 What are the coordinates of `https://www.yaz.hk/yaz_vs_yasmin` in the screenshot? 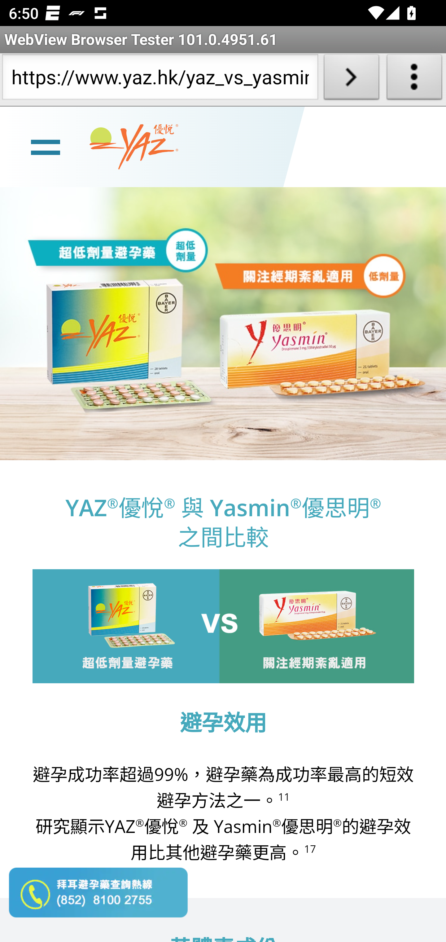 It's located at (160, 79).